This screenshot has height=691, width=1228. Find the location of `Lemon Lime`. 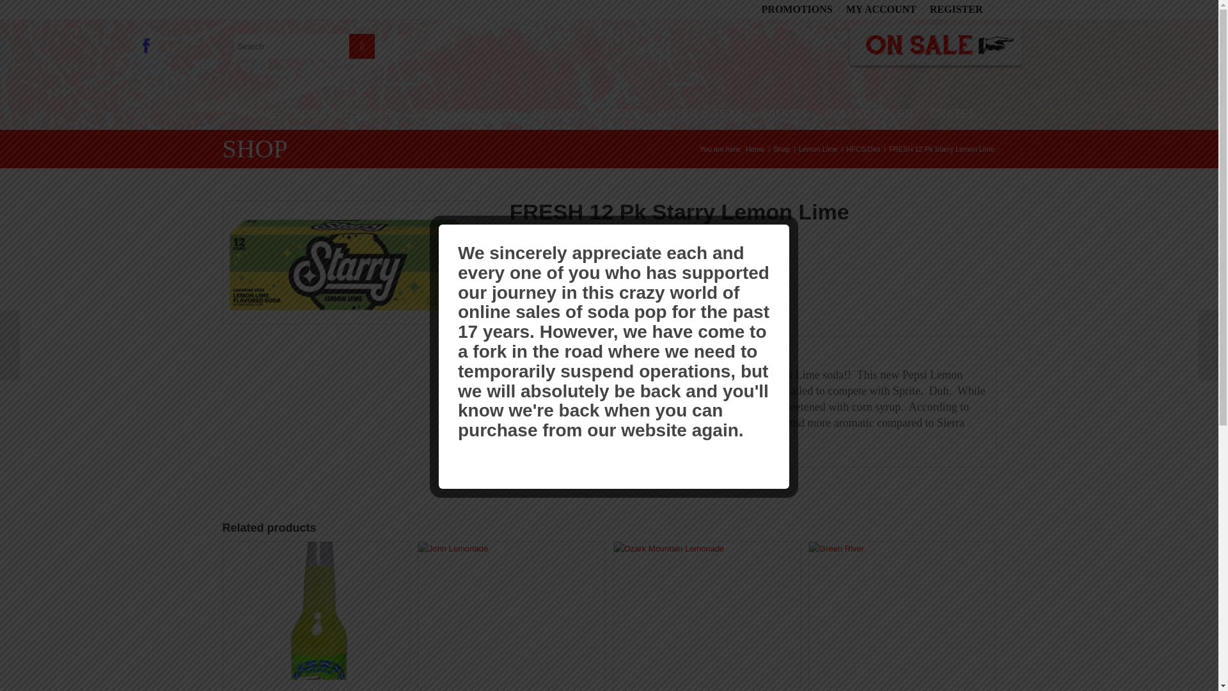

Lemon Lime is located at coordinates (784, 114).